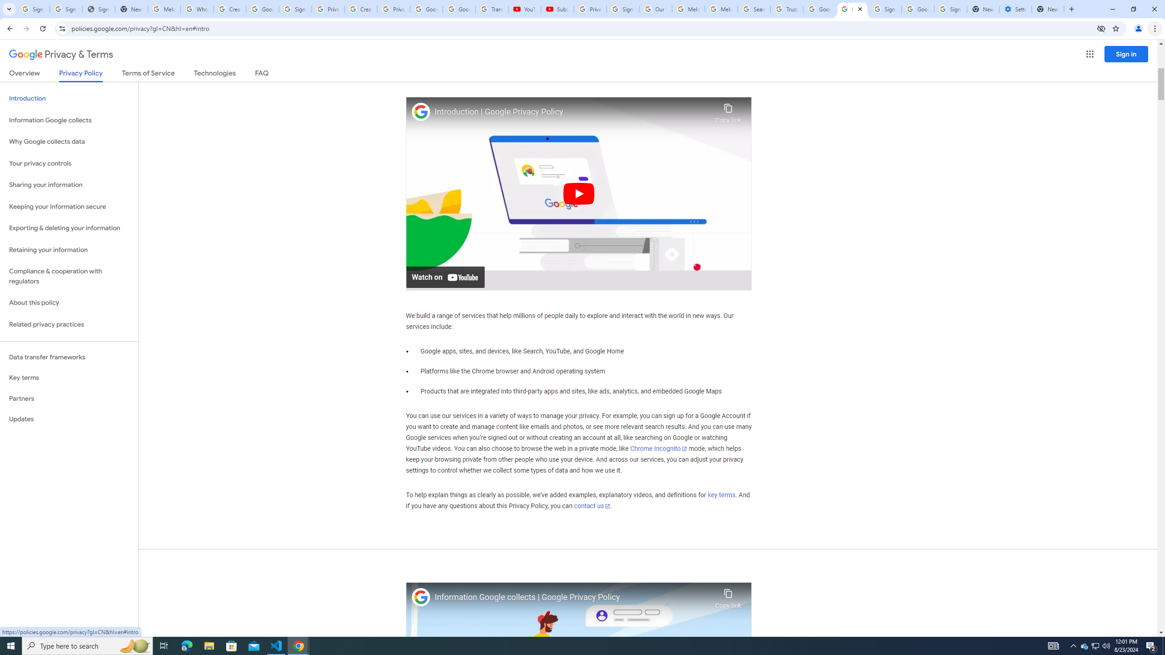 The width and height of the screenshot is (1165, 655). I want to click on Sharing your information, so click(69, 185).